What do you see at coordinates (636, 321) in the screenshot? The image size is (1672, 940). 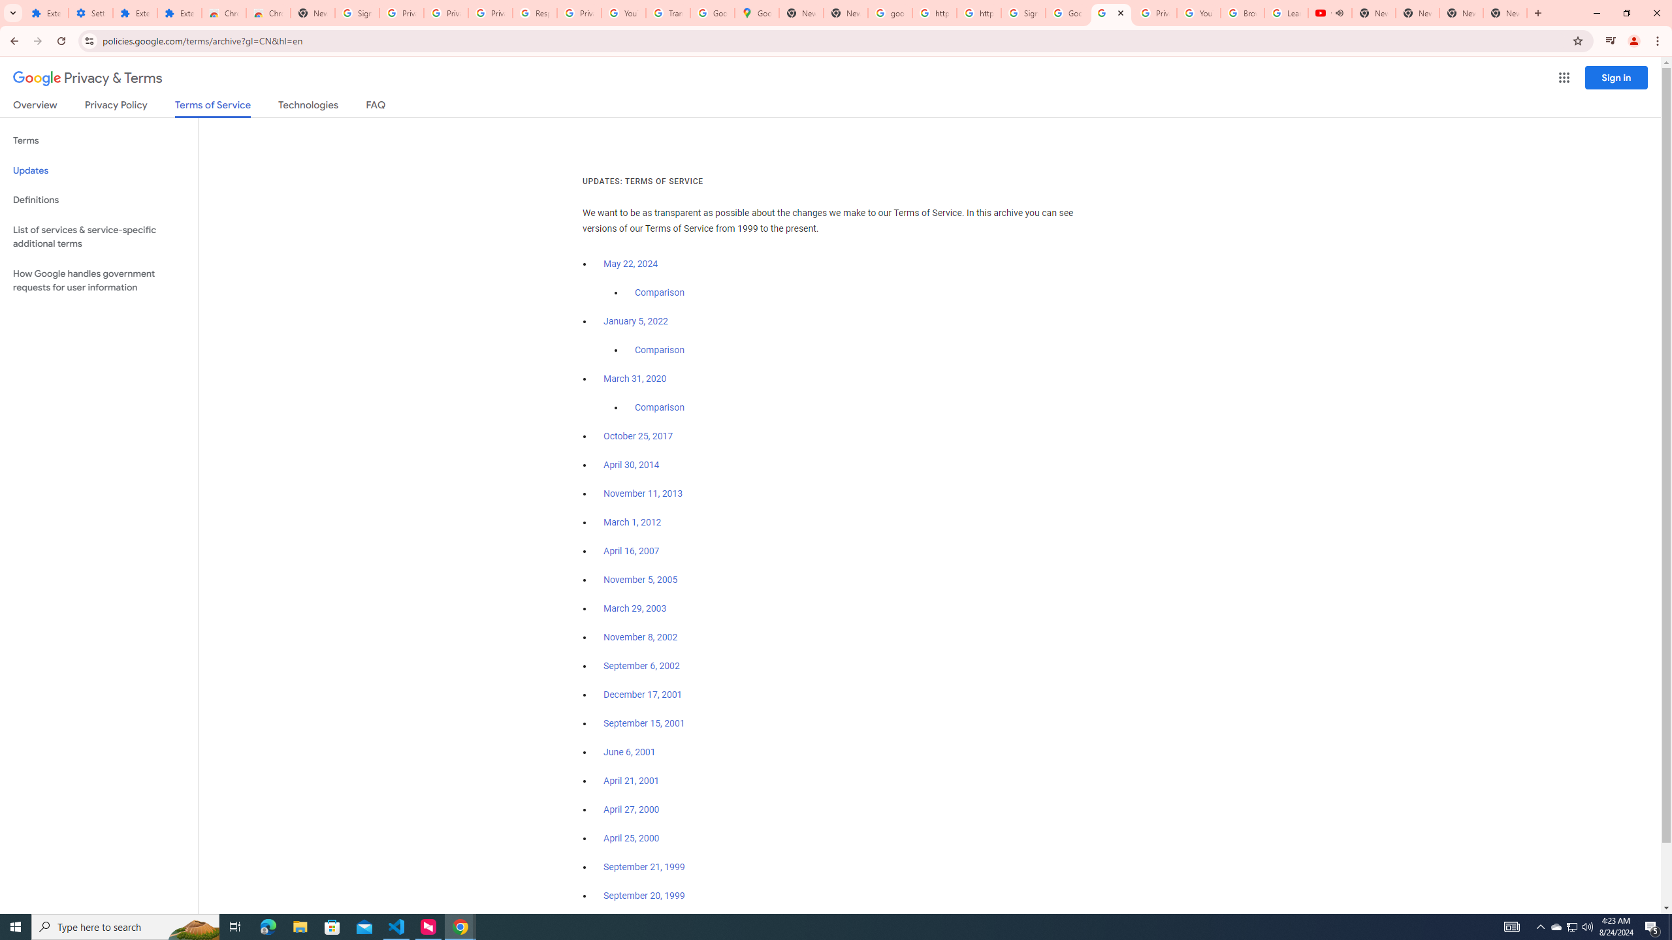 I see `January 5, 2022` at bounding box center [636, 321].